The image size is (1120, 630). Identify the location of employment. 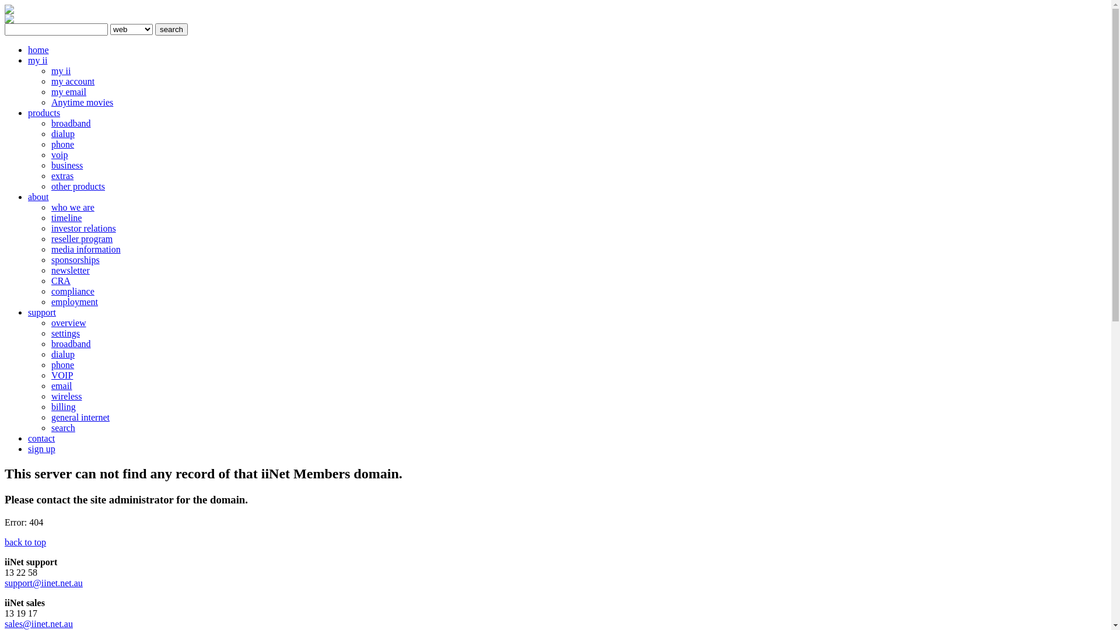
(75, 302).